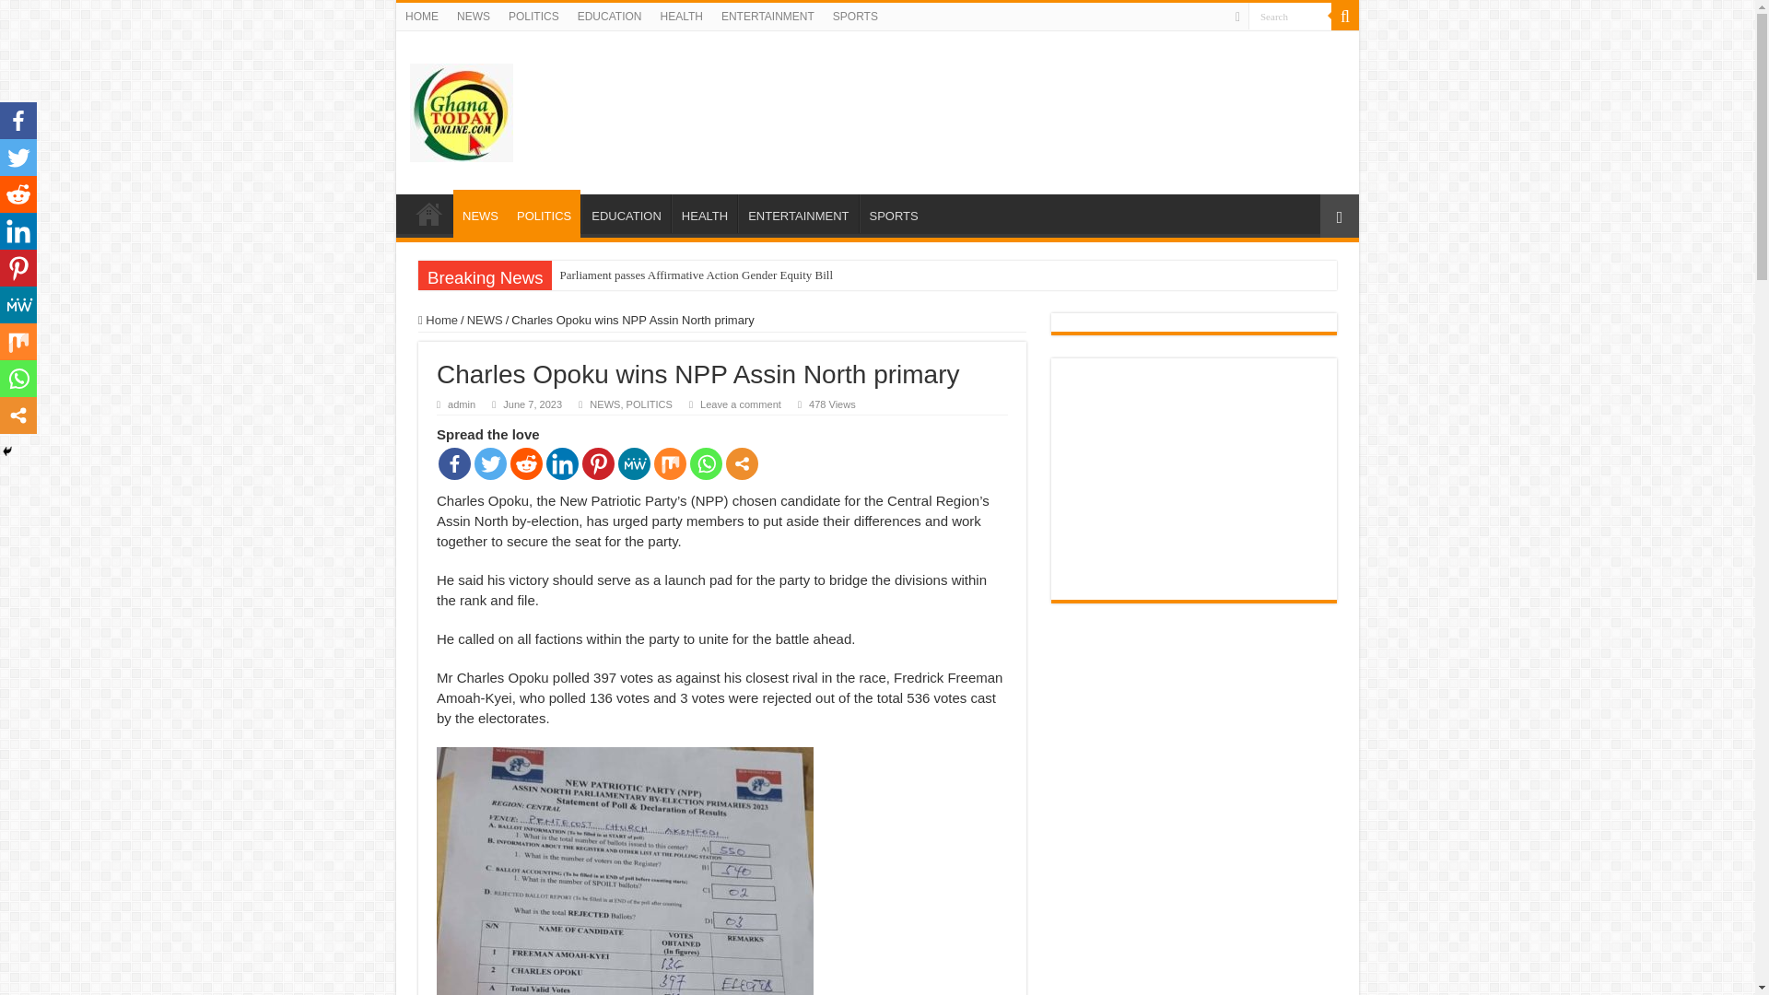 This screenshot has height=995, width=1769. What do you see at coordinates (533, 17) in the screenshot?
I see `POLITICS` at bounding box center [533, 17].